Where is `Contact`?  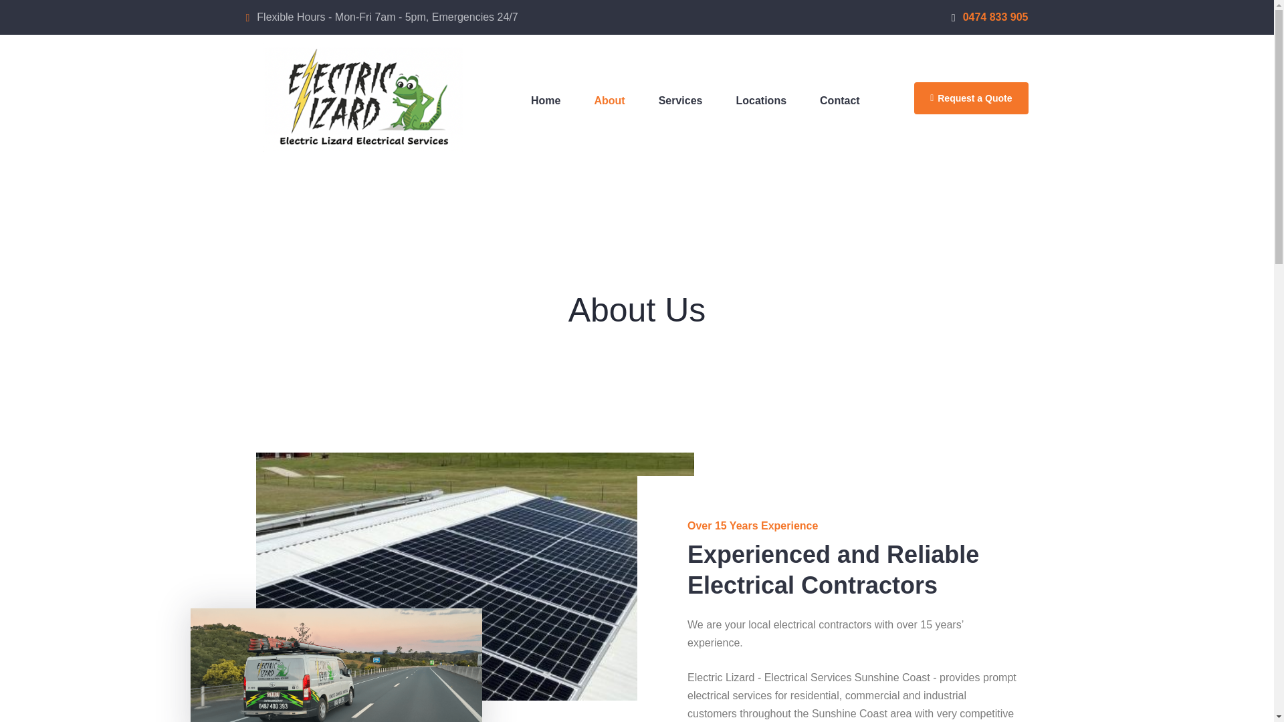
Contact is located at coordinates (840, 100).